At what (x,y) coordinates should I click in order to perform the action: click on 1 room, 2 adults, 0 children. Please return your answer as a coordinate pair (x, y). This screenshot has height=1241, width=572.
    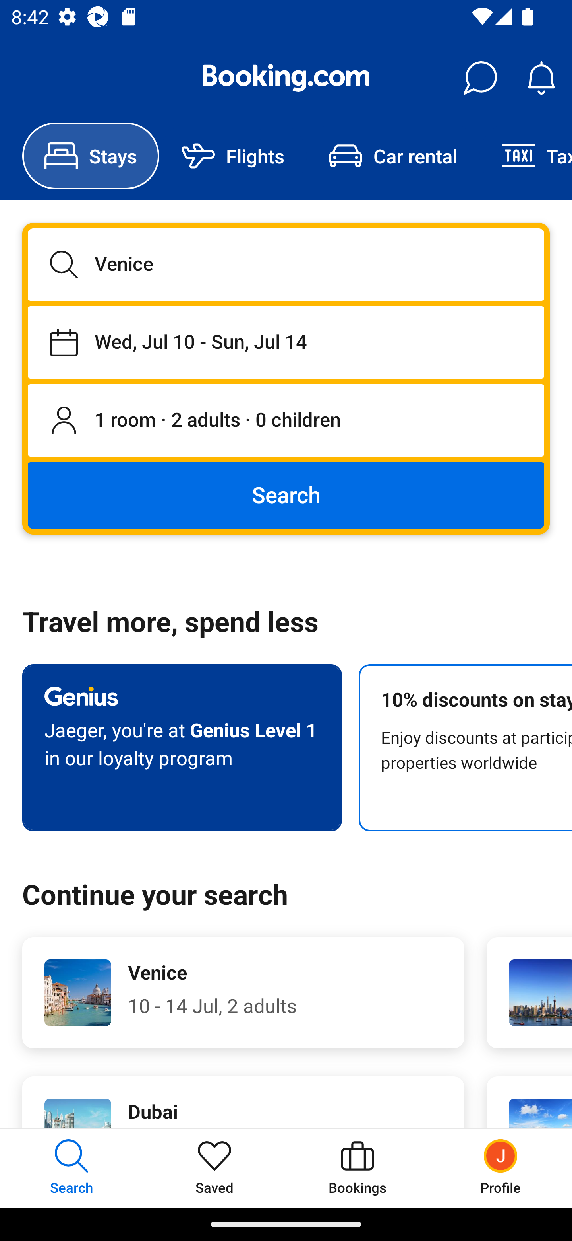
    Looking at the image, I should click on (286, 421).